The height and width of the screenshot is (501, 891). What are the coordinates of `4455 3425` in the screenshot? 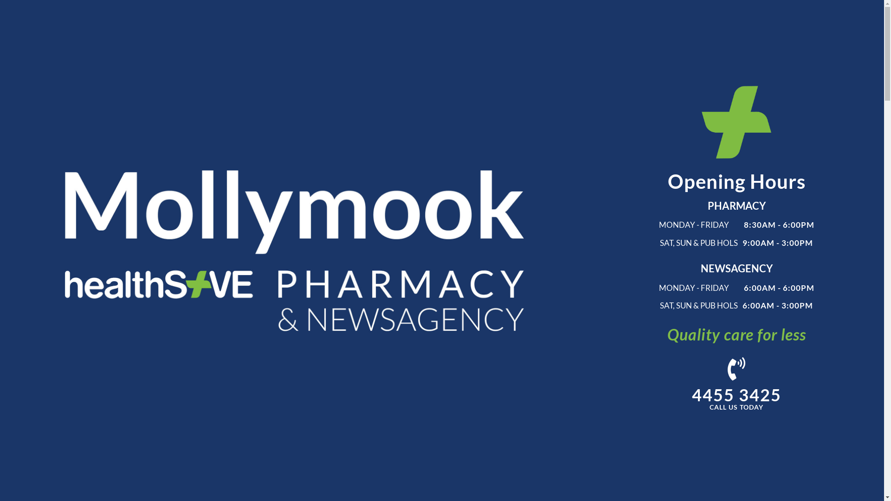 It's located at (737, 395).